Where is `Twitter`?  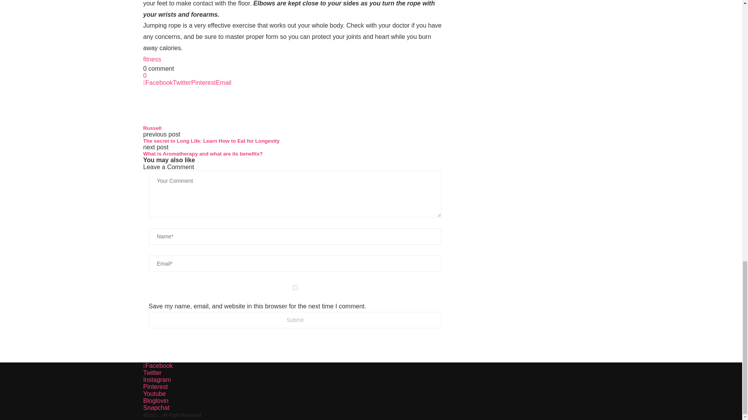 Twitter is located at coordinates (182, 82).